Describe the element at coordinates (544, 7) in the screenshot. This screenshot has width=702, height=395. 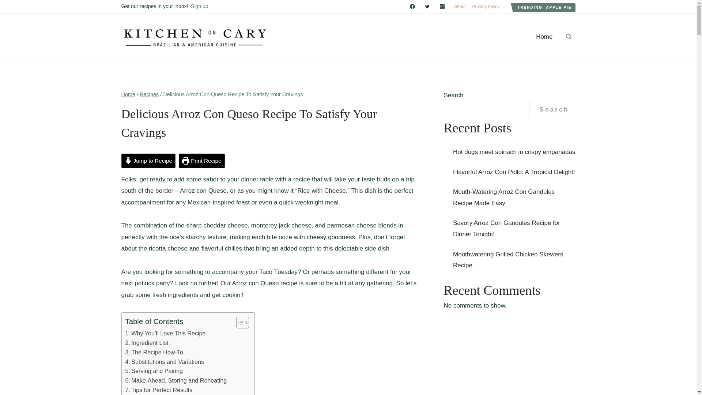
I see `TRENDING: APPLE PIE` at that location.